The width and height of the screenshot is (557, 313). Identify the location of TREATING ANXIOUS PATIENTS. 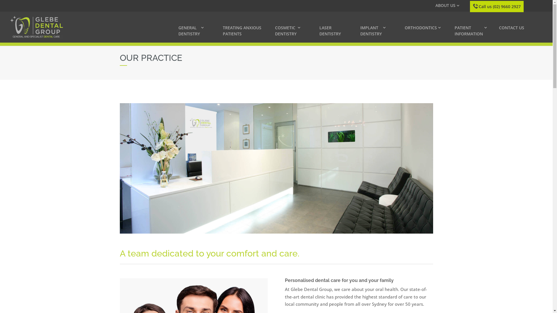
(246, 34).